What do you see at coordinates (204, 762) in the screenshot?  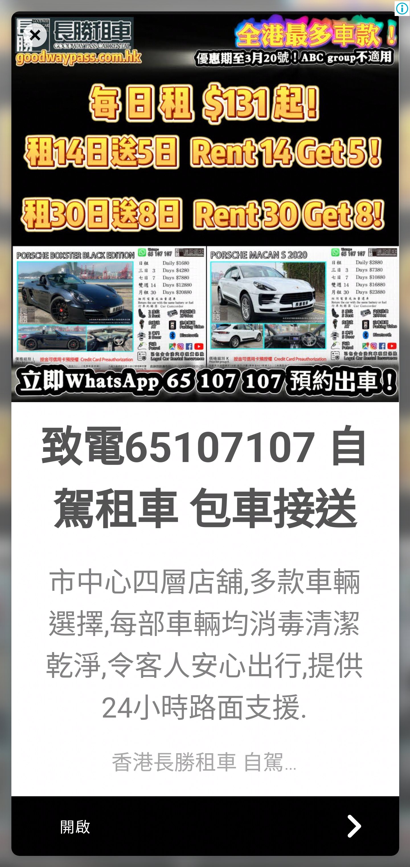 I see `香港長勝租車 自駕…` at bounding box center [204, 762].